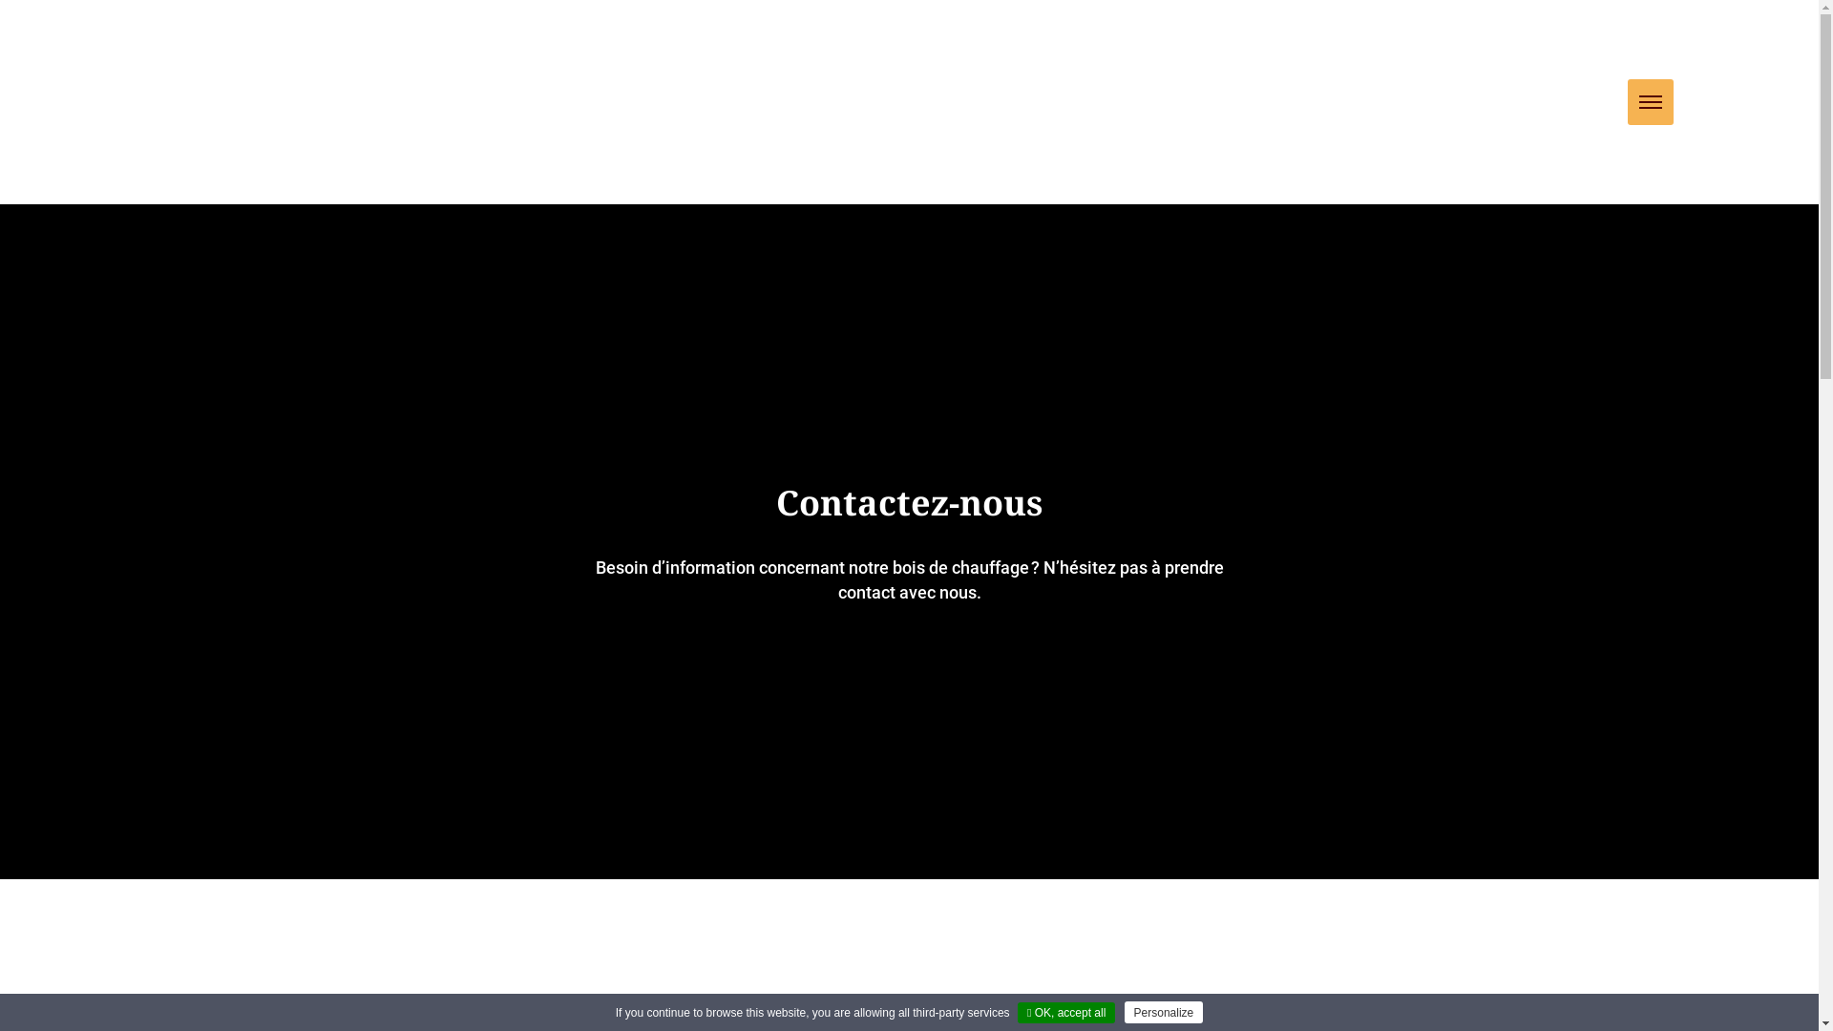 The image size is (1833, 1031). What do you see at coordinates (1650, 102) in the screenshot?
I see `Menu` at bounding box center [1650, 102].